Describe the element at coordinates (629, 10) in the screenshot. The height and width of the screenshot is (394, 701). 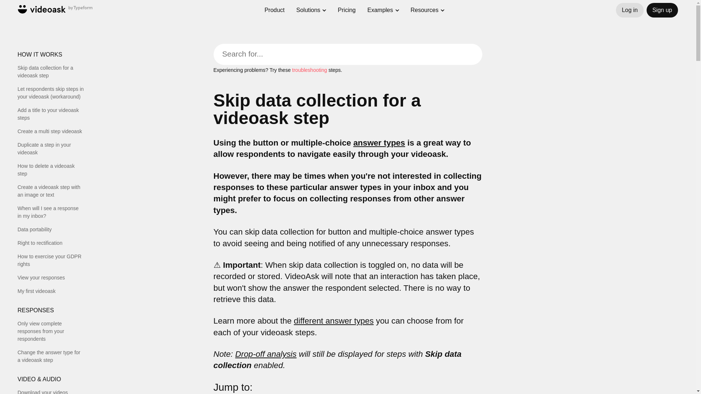
I see `Log in` at that location.